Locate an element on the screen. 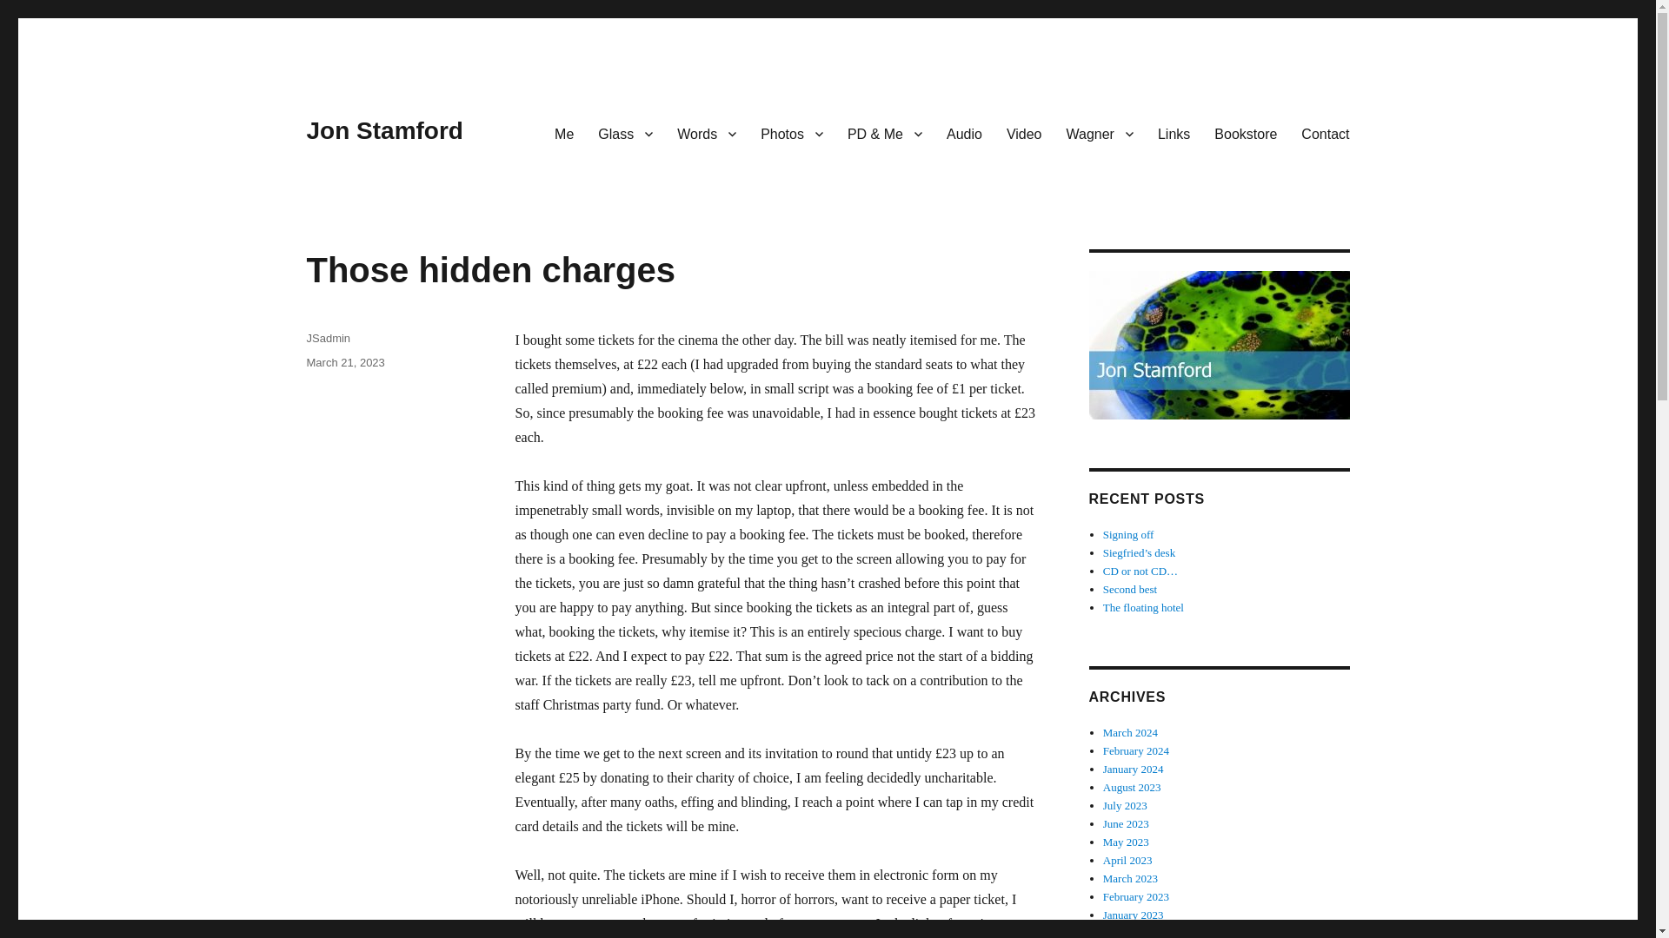 This screenshot has width=1669, height=938. Glass is located at coordinates (624, 133).